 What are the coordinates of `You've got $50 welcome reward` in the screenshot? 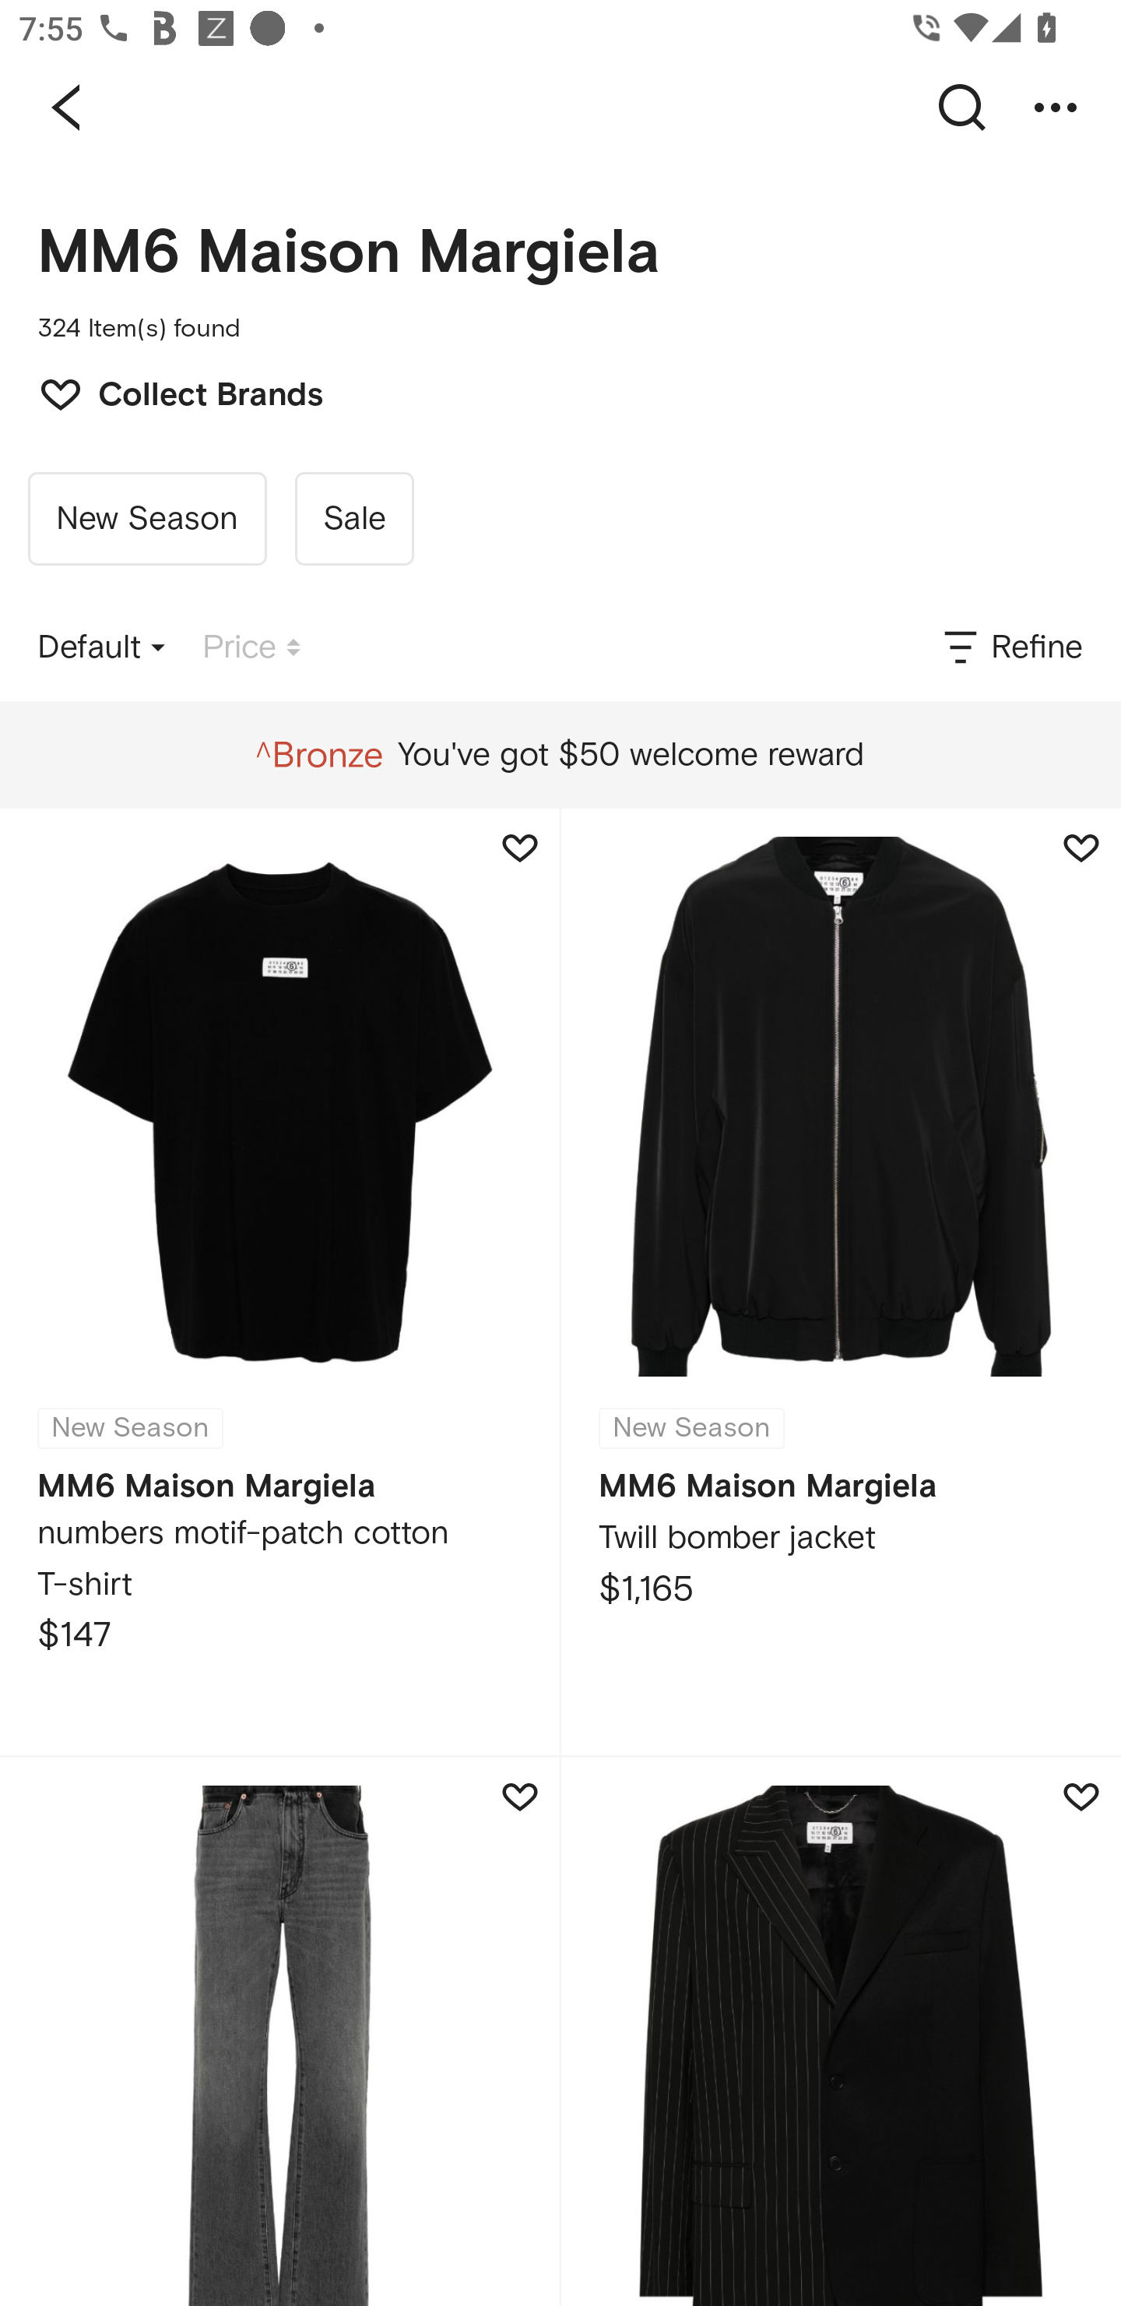 It's located at (560, 755).